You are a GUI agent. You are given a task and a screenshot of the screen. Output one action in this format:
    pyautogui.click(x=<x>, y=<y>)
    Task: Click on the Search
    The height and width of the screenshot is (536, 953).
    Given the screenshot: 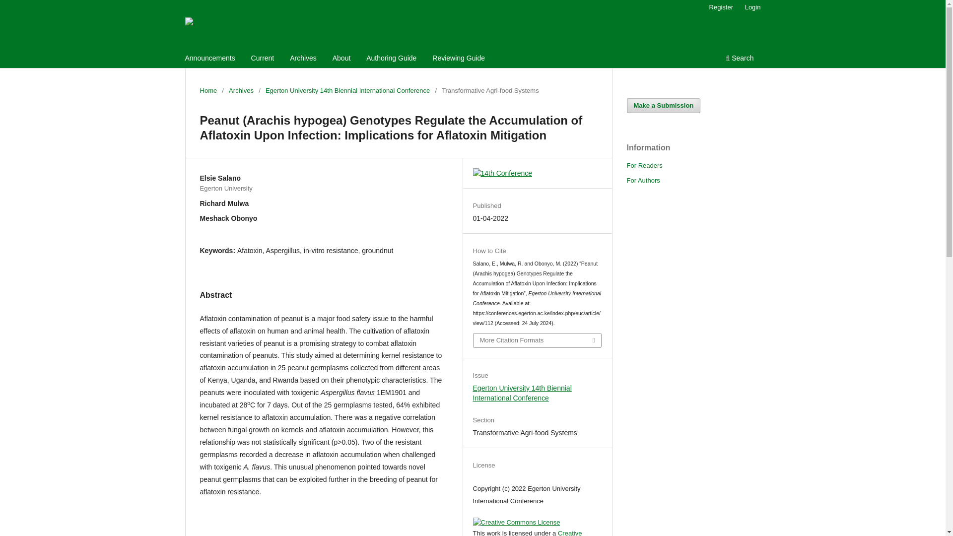 What is the action you would take?
    pyautogui.click(x=740, y=59)
    